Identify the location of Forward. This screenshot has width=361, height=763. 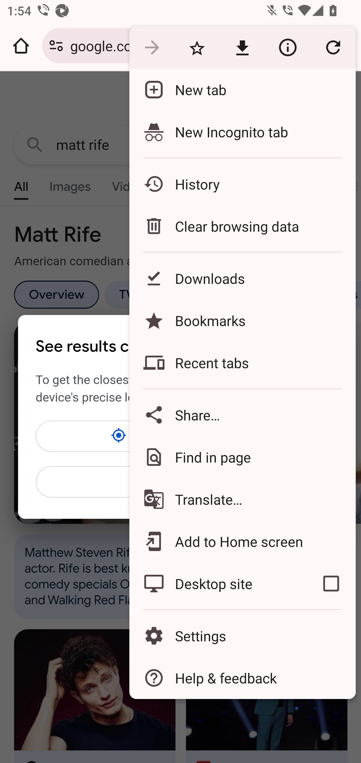
(152, 48).